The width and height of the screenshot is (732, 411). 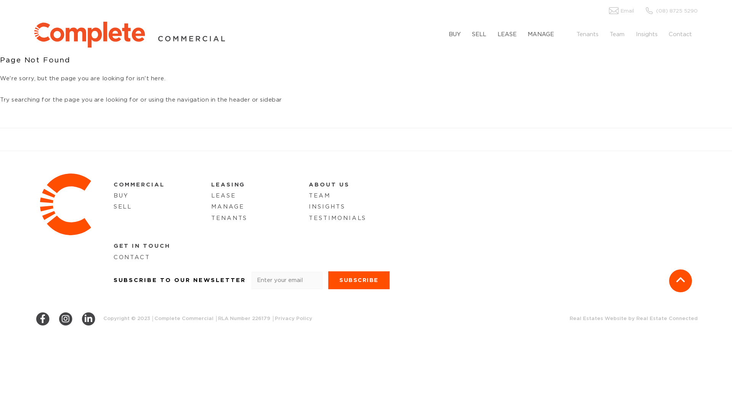 I want to click on MANAGE, so click(x=228, y=207).